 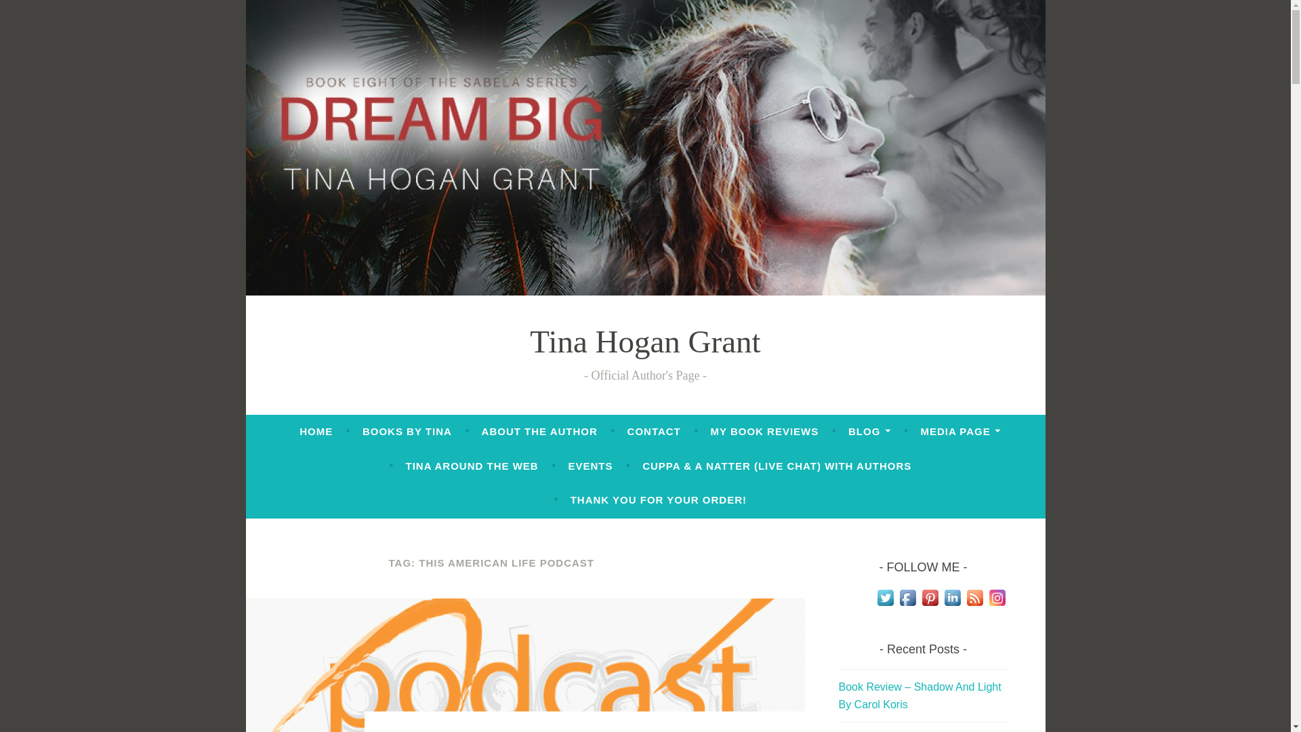 What do you see at coordinates (590, 466) in the screenshot?
I see `EVENTS` at bounding box center [590, 466].